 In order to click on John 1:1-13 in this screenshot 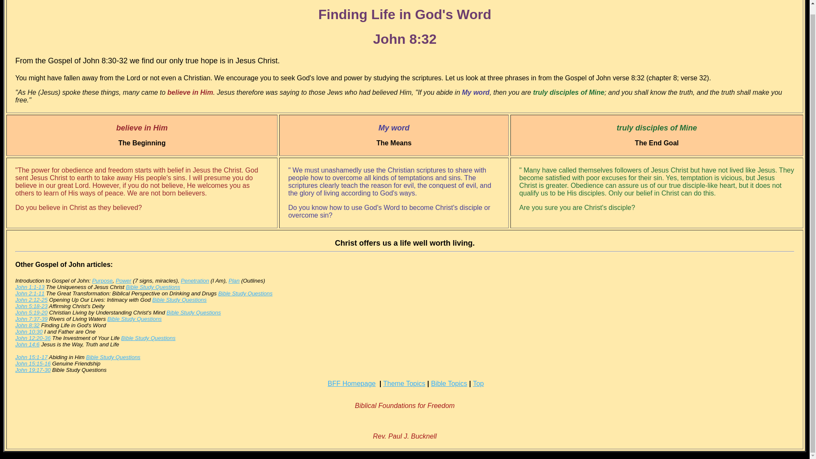, I will do `click(30, 287)`.